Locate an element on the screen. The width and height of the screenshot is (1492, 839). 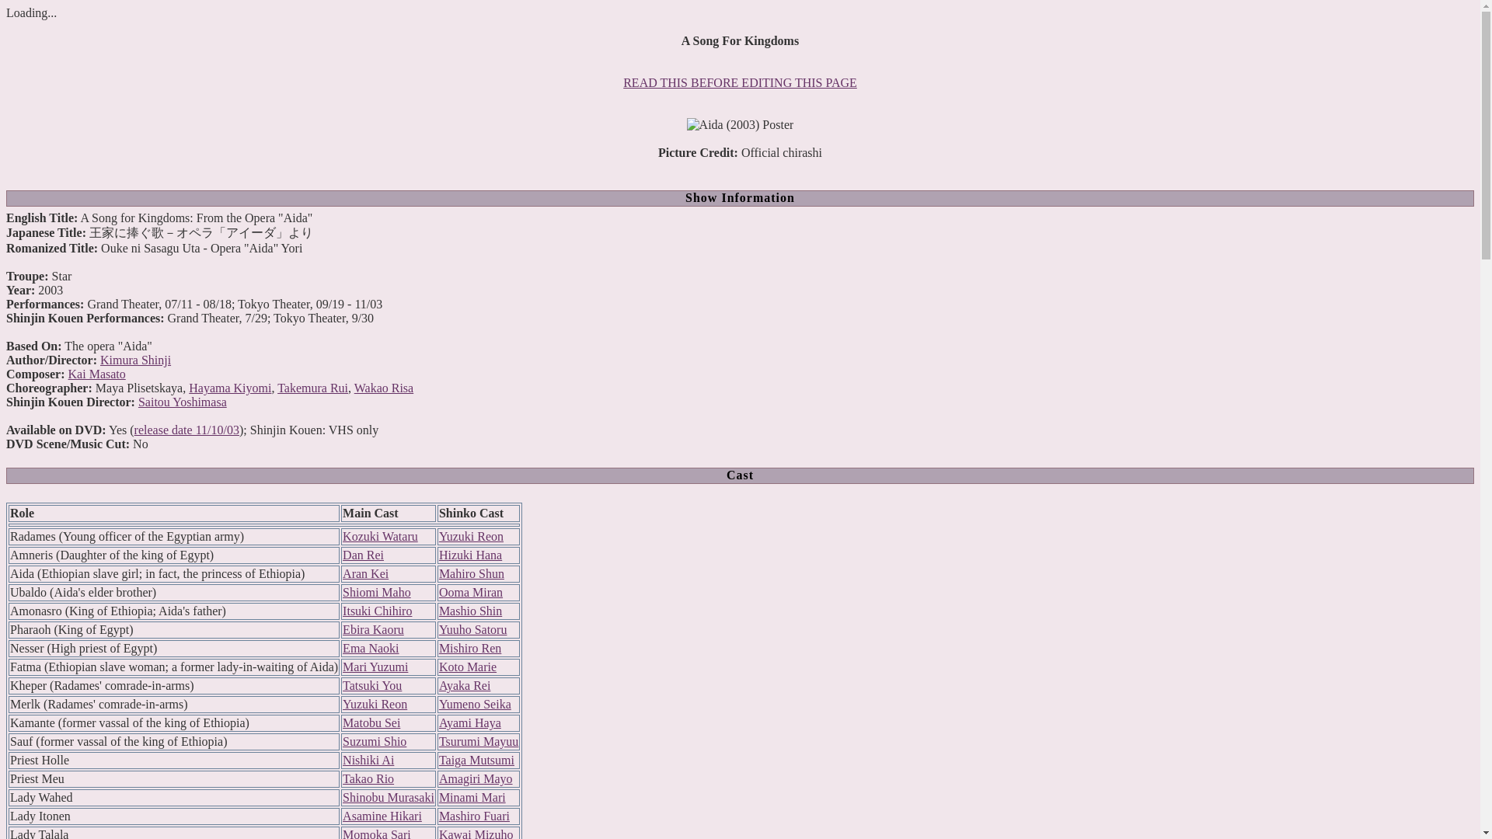
Nishiki Ai is located at coordinates (368, 760).